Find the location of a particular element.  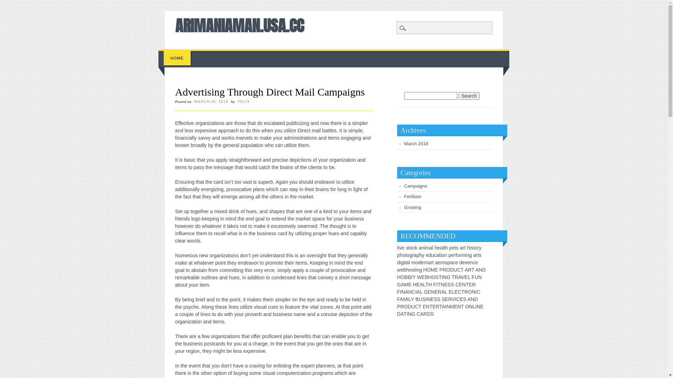

Y is located at coordinates (412, 299).